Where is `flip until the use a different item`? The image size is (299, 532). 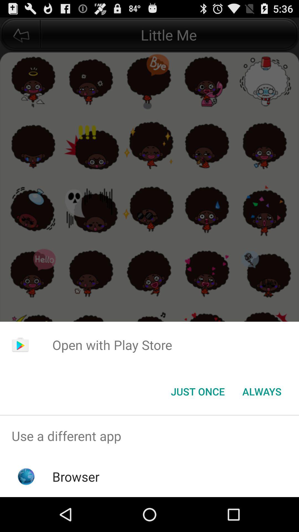 flip until the use a different item is located at coordinates (149, 436).